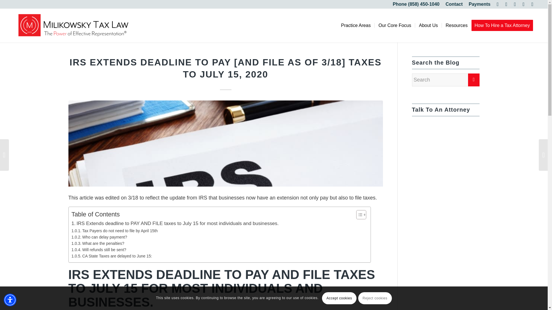 The image size is (552, 310). Describe the element at coordinates (99, 237) in the screenshot. I see `Who can delay payment?` at that location.